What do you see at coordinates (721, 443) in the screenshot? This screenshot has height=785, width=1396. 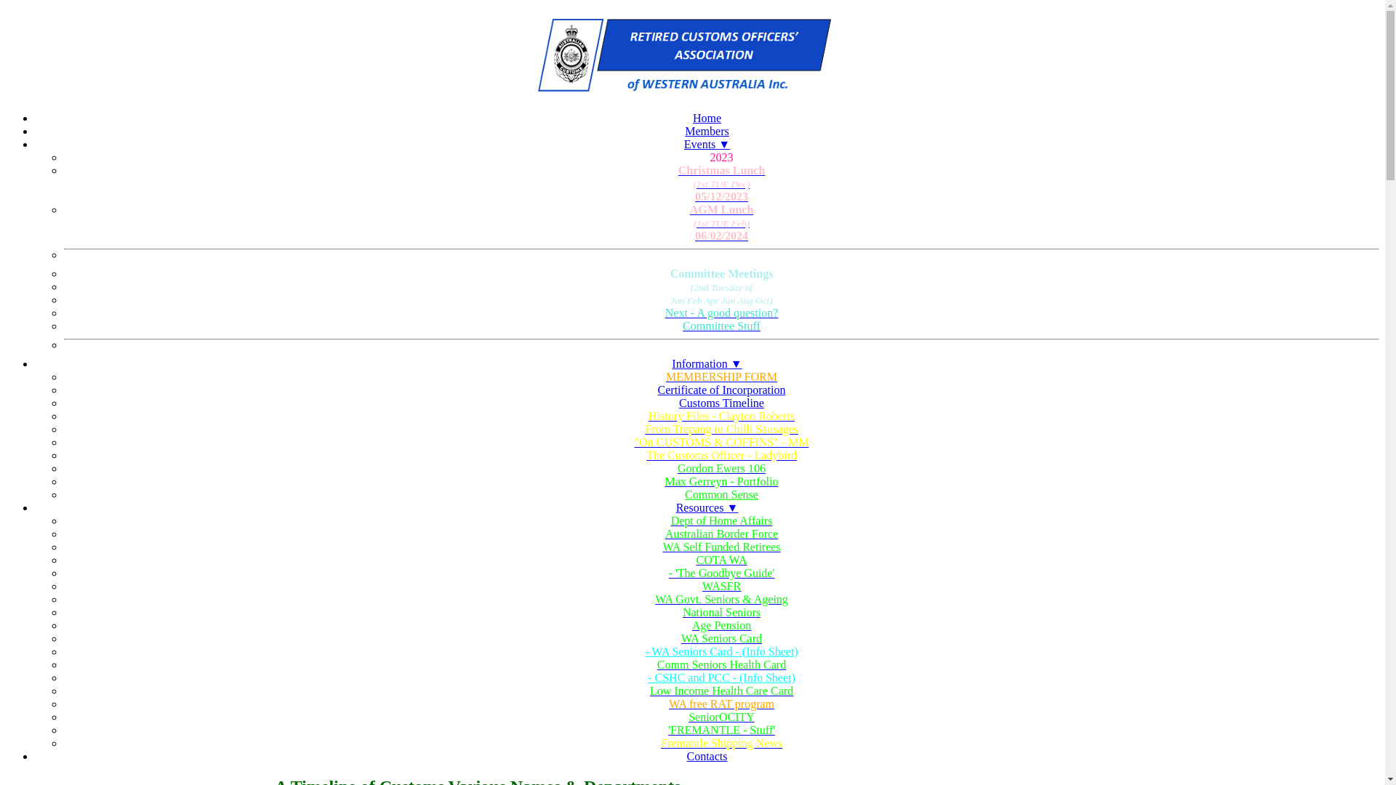 I see `"On CUSTOMS & COFFINS" - MM` at bounding box center [721, 443].